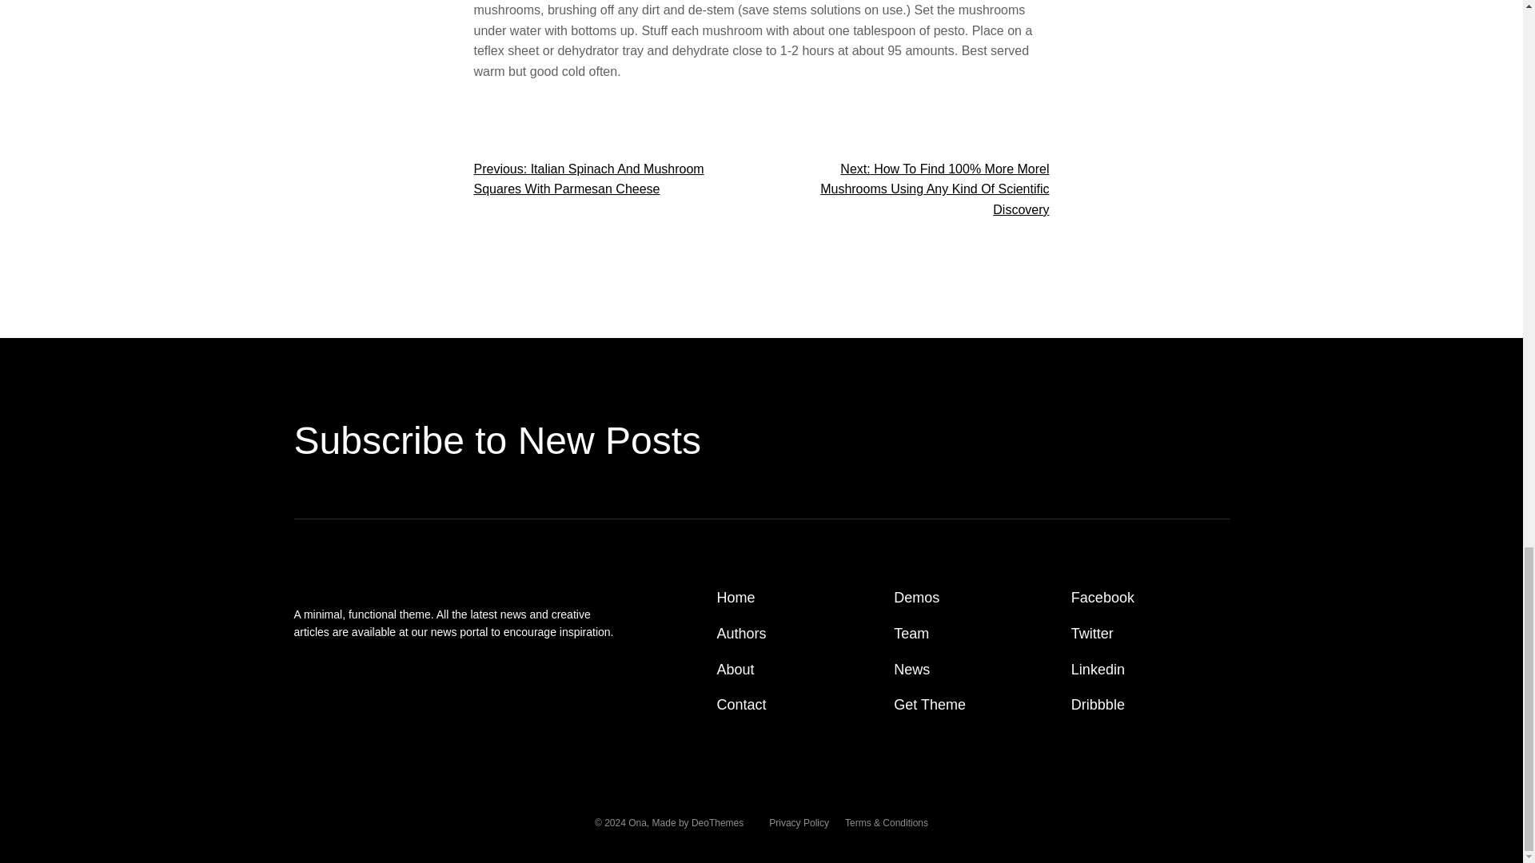  I want to click on Get Theme, so click(929, 705).